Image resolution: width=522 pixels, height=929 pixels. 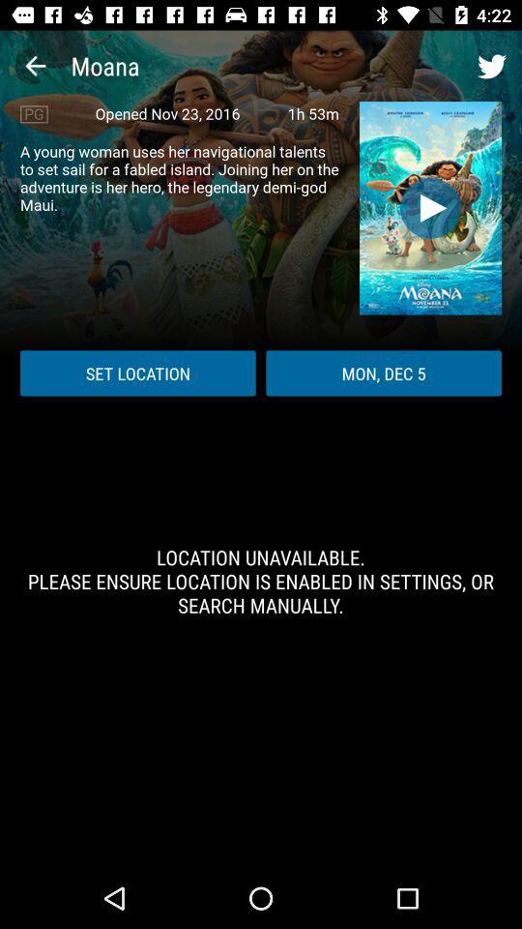 I want to click on launch item below a young woman icon, so click(x=137, y=374).